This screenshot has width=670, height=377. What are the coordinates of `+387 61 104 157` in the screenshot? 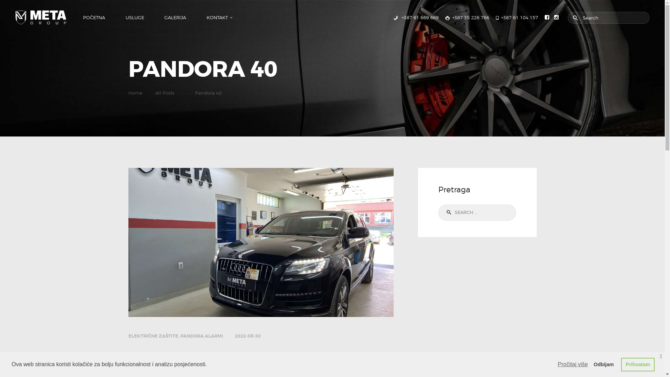 It's located at (517, 17).